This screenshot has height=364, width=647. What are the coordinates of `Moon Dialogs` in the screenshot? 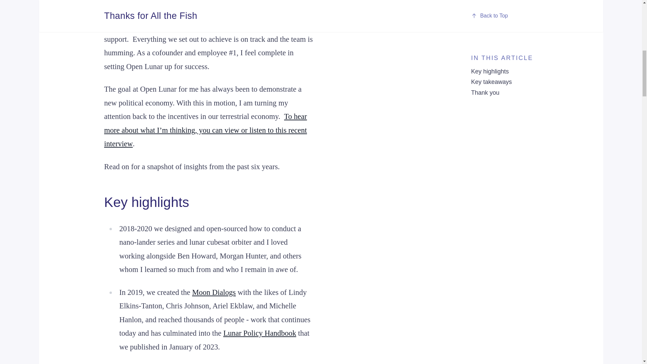 It's located at (214, 293).